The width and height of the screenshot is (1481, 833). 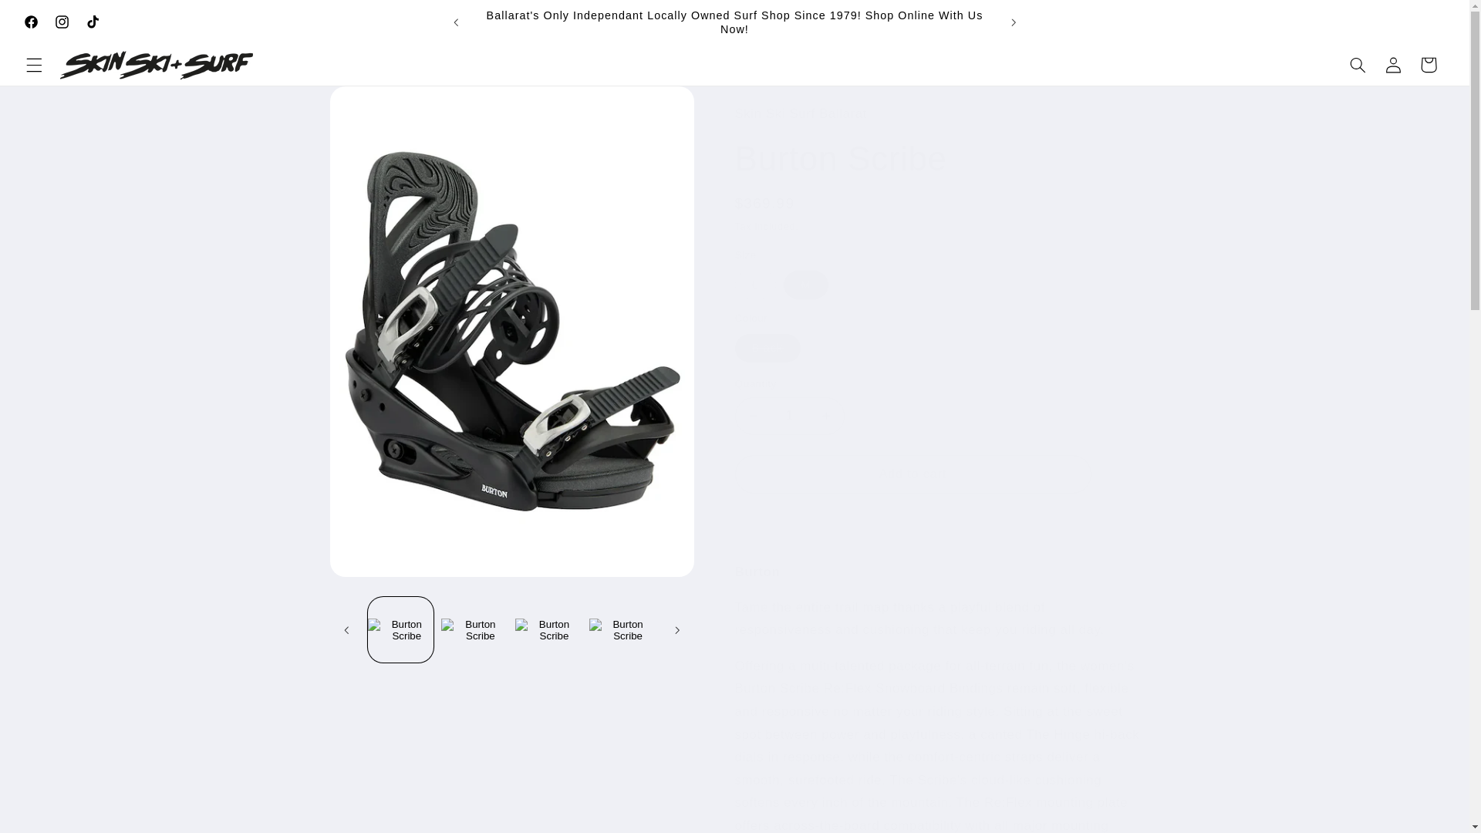 I want to click on Skip to content, so click(x=49, y=19).